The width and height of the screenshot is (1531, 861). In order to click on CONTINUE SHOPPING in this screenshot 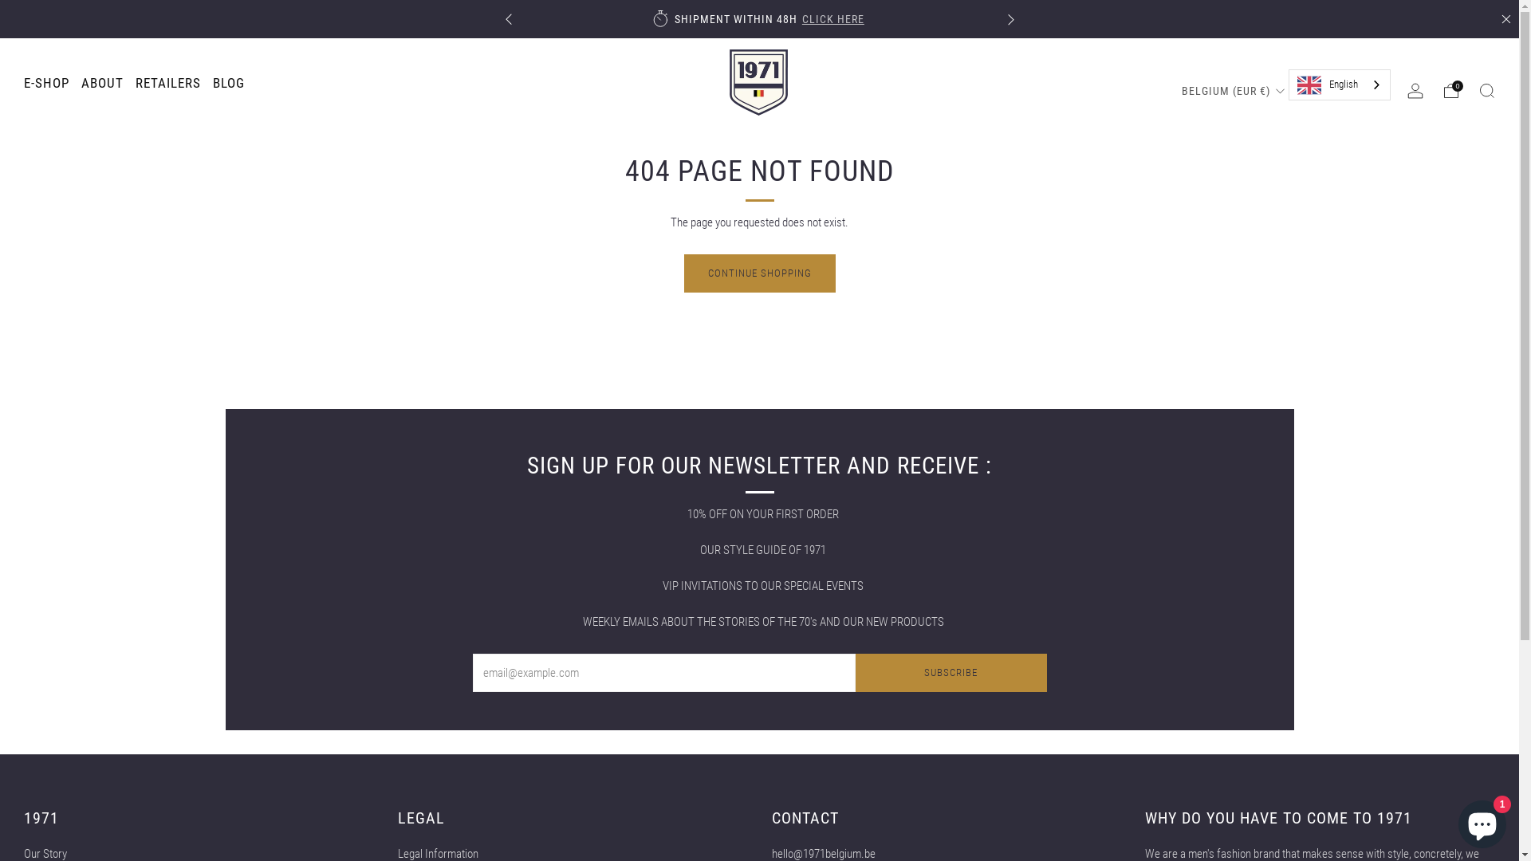, I will do `click(760, 273)`.